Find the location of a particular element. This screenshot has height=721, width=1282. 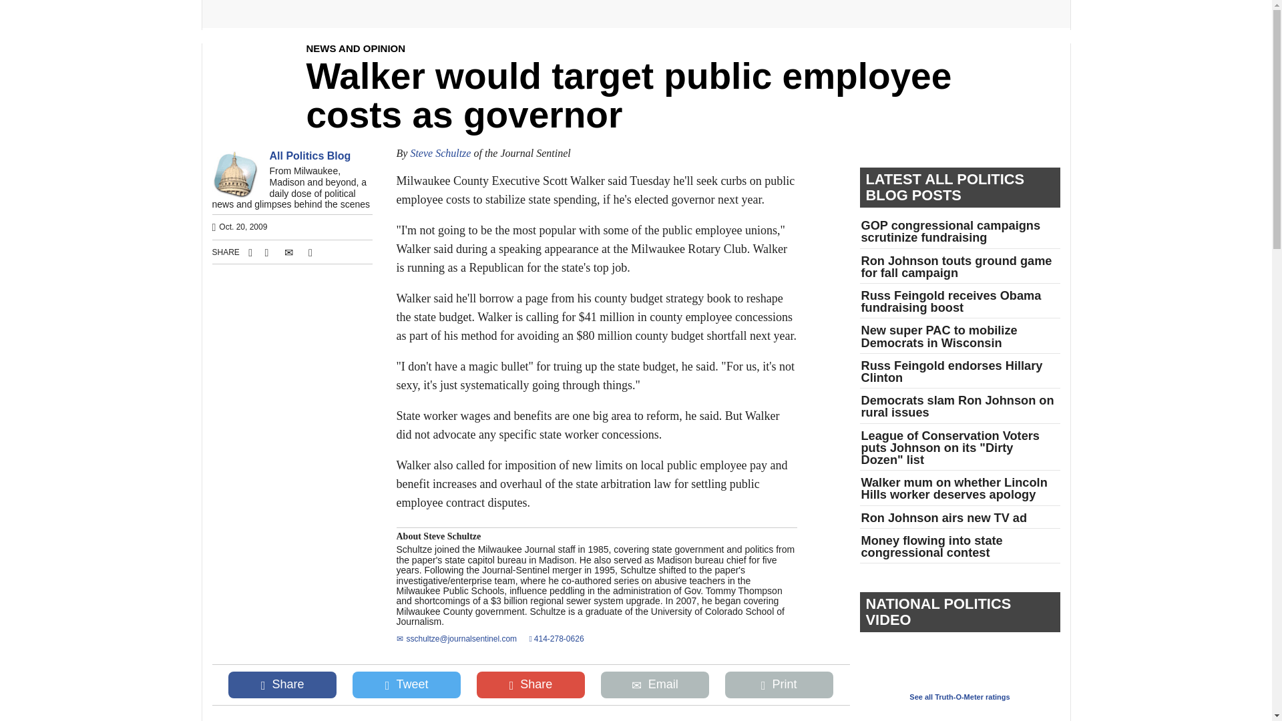

Share this on Facebook is located at coordinates (248, 252).